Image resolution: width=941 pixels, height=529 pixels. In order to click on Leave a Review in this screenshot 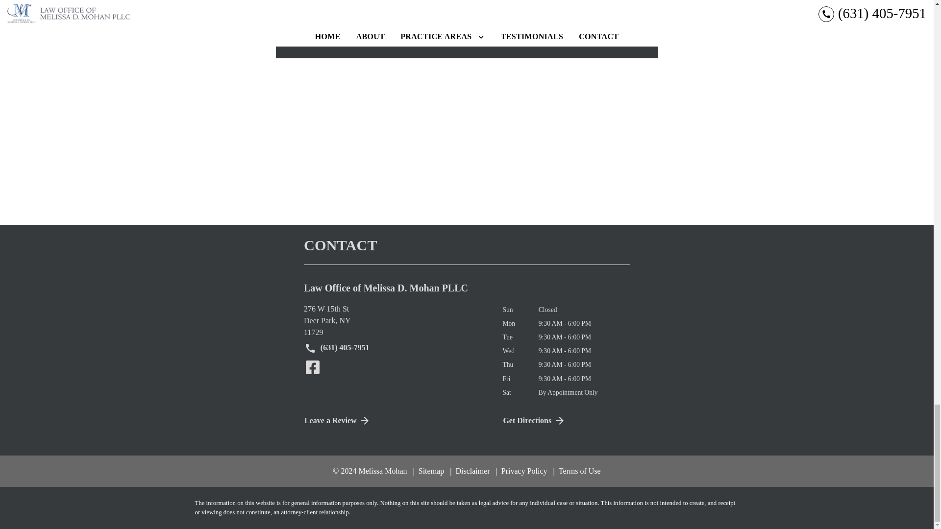, I will do `click(396, 421)`.